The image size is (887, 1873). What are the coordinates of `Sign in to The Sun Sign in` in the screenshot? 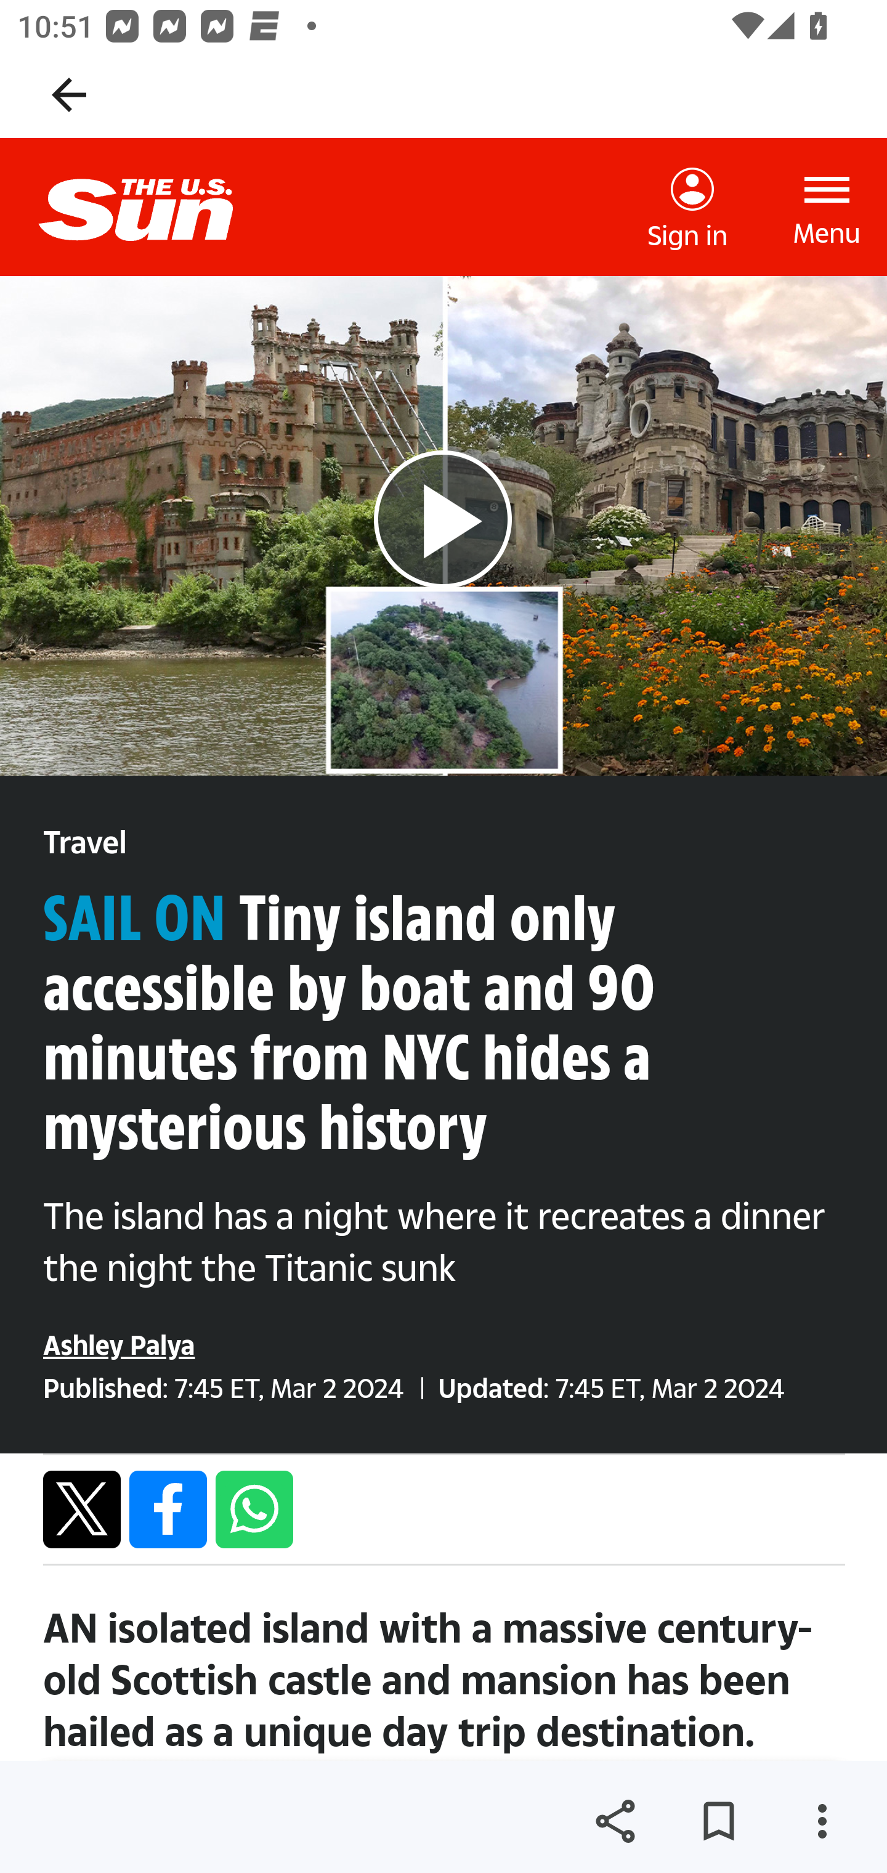 It's located at (687, 208).